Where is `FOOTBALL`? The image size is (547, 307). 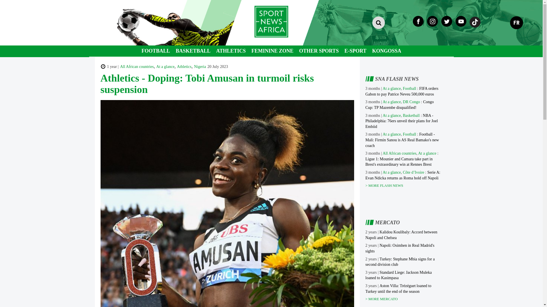
FOOTBALL is located at coordinates (156, 51).